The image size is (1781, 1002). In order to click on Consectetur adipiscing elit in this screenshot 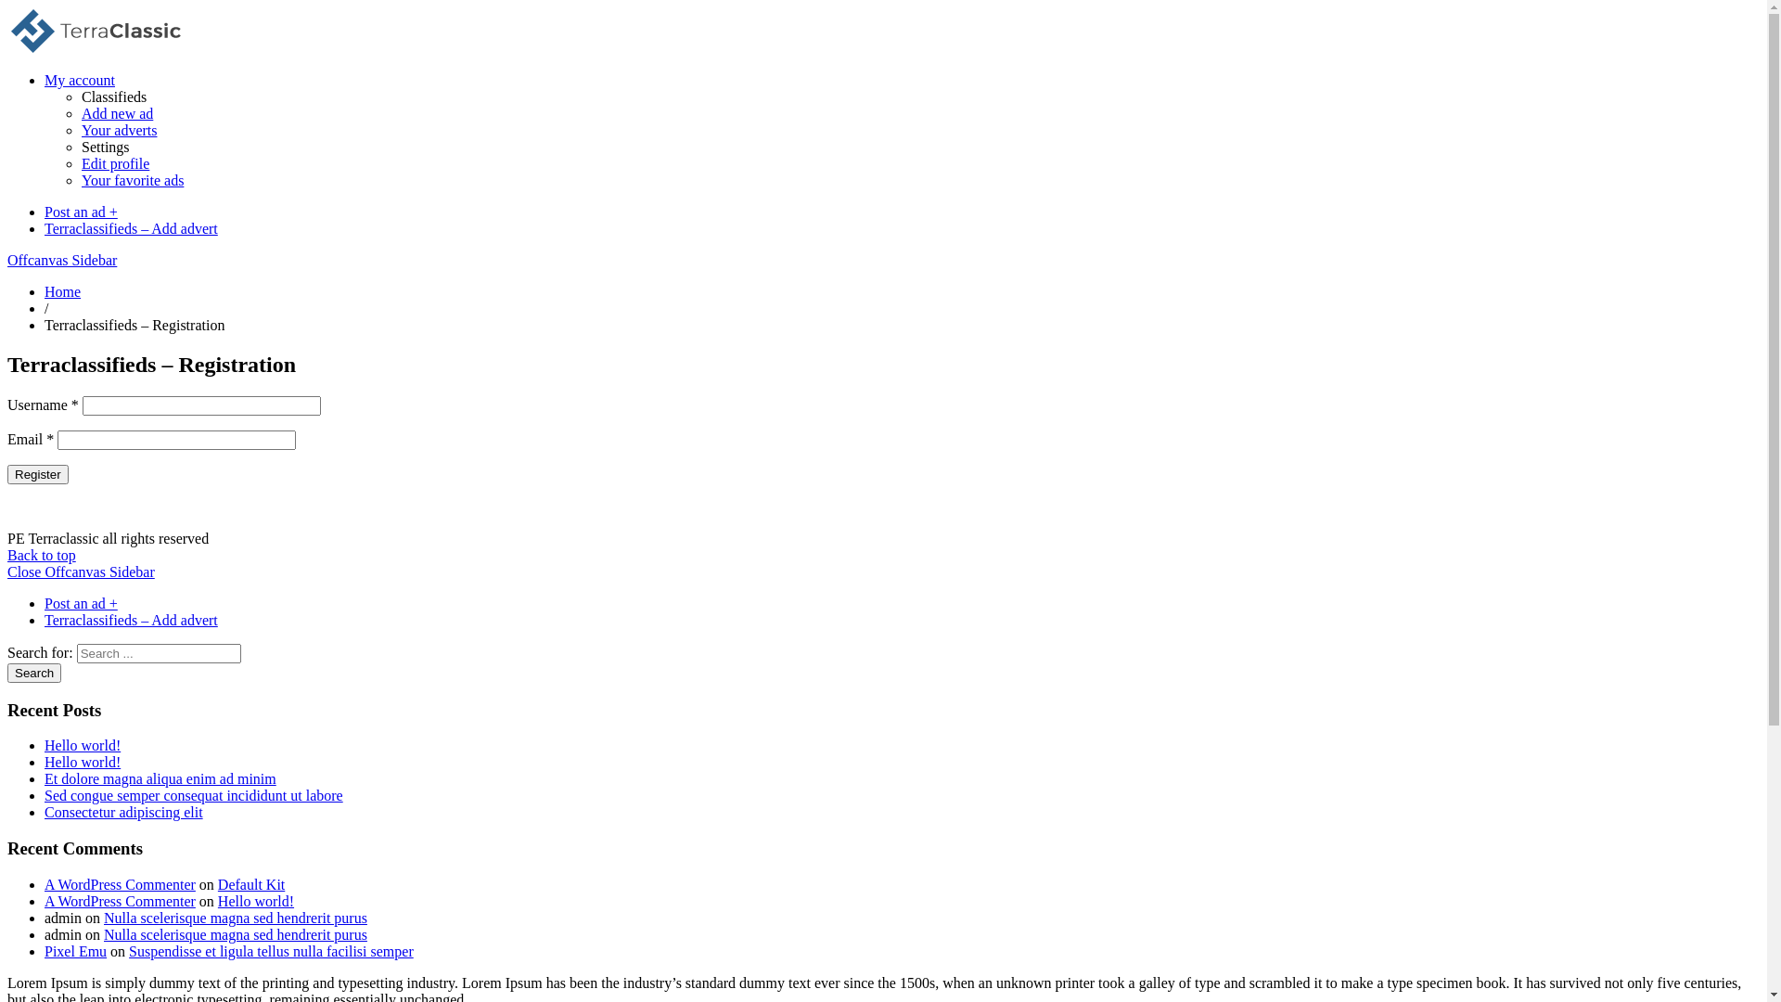, I will do `click(124, 813)`.